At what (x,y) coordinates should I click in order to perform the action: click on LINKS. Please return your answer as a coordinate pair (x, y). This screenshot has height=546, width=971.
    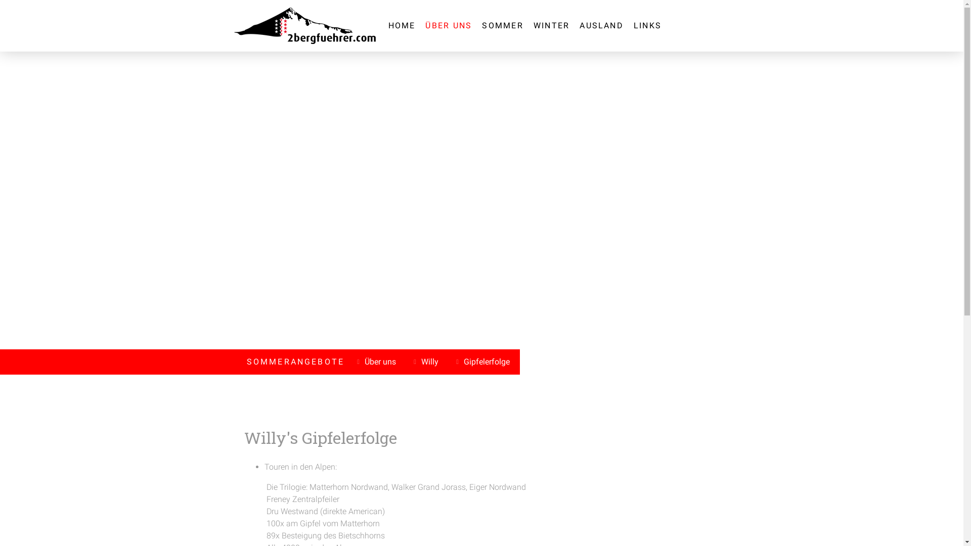
    Looking at the image, I should click on (647, 26).